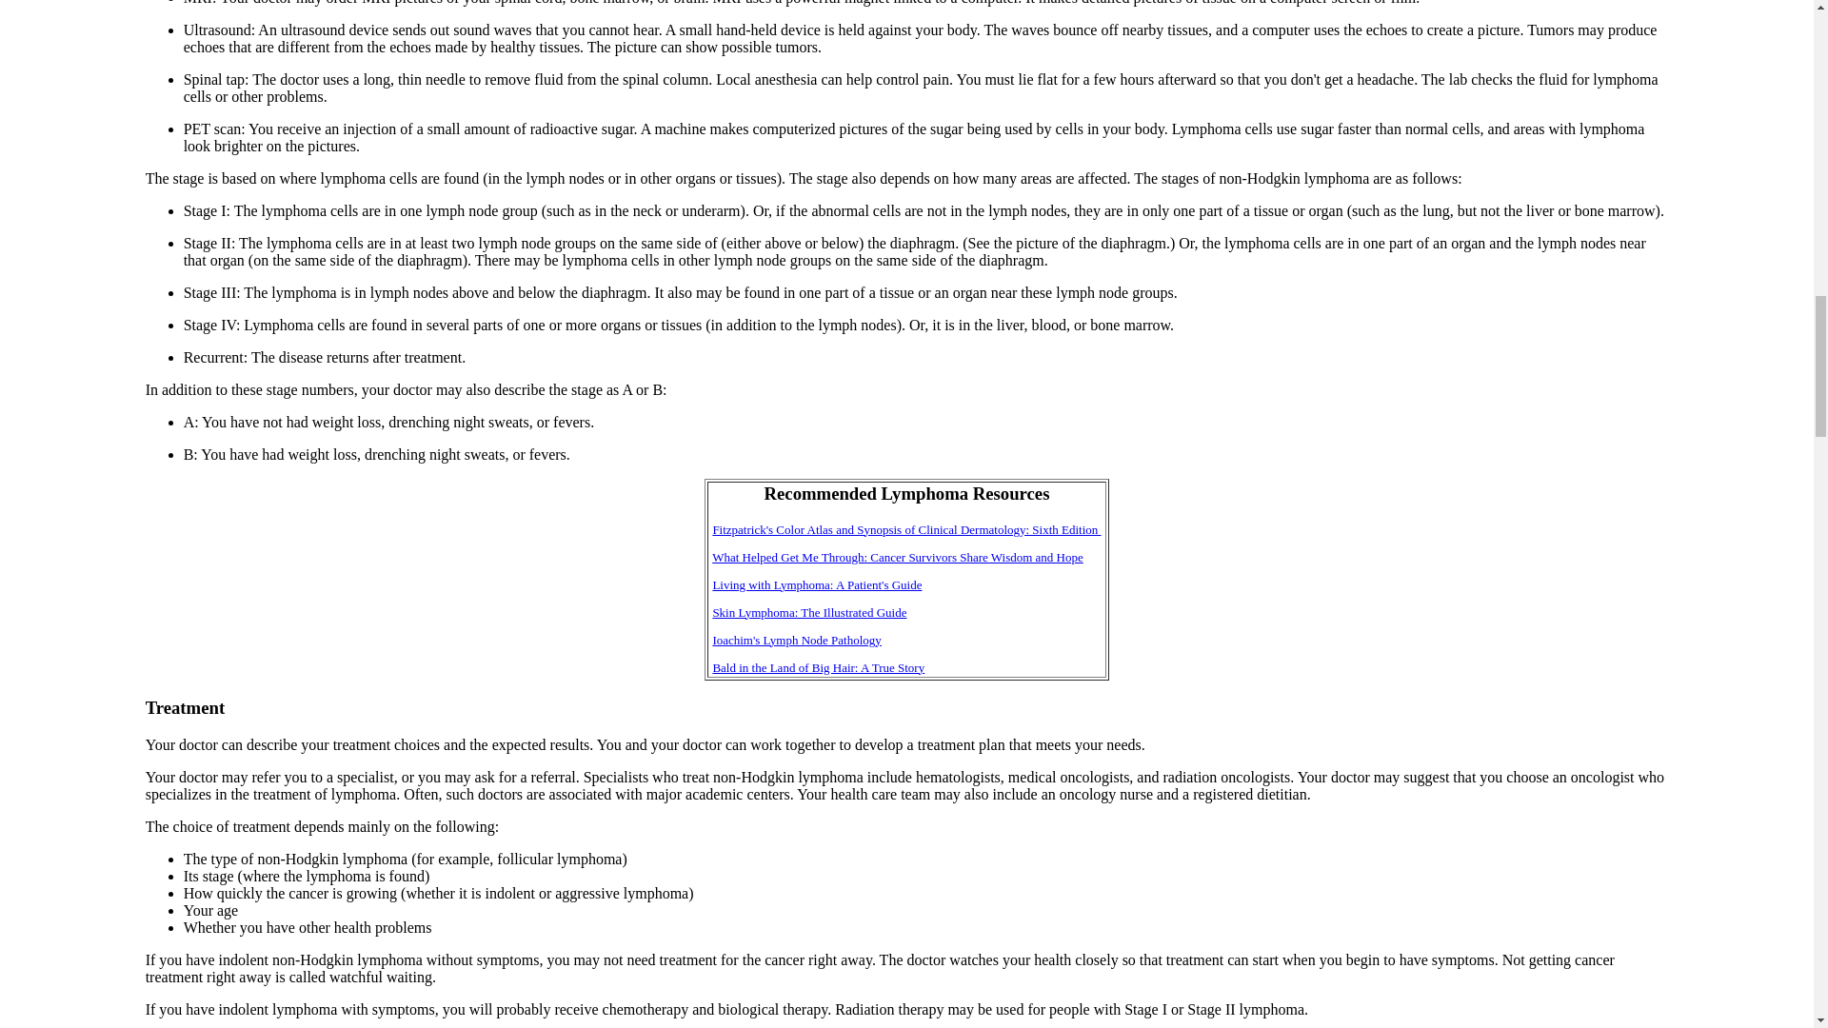  Describe the element at coordinates (817, 583) in the screenshot. I see `Living with Lymphoma: A Patient's Guide` at that location.